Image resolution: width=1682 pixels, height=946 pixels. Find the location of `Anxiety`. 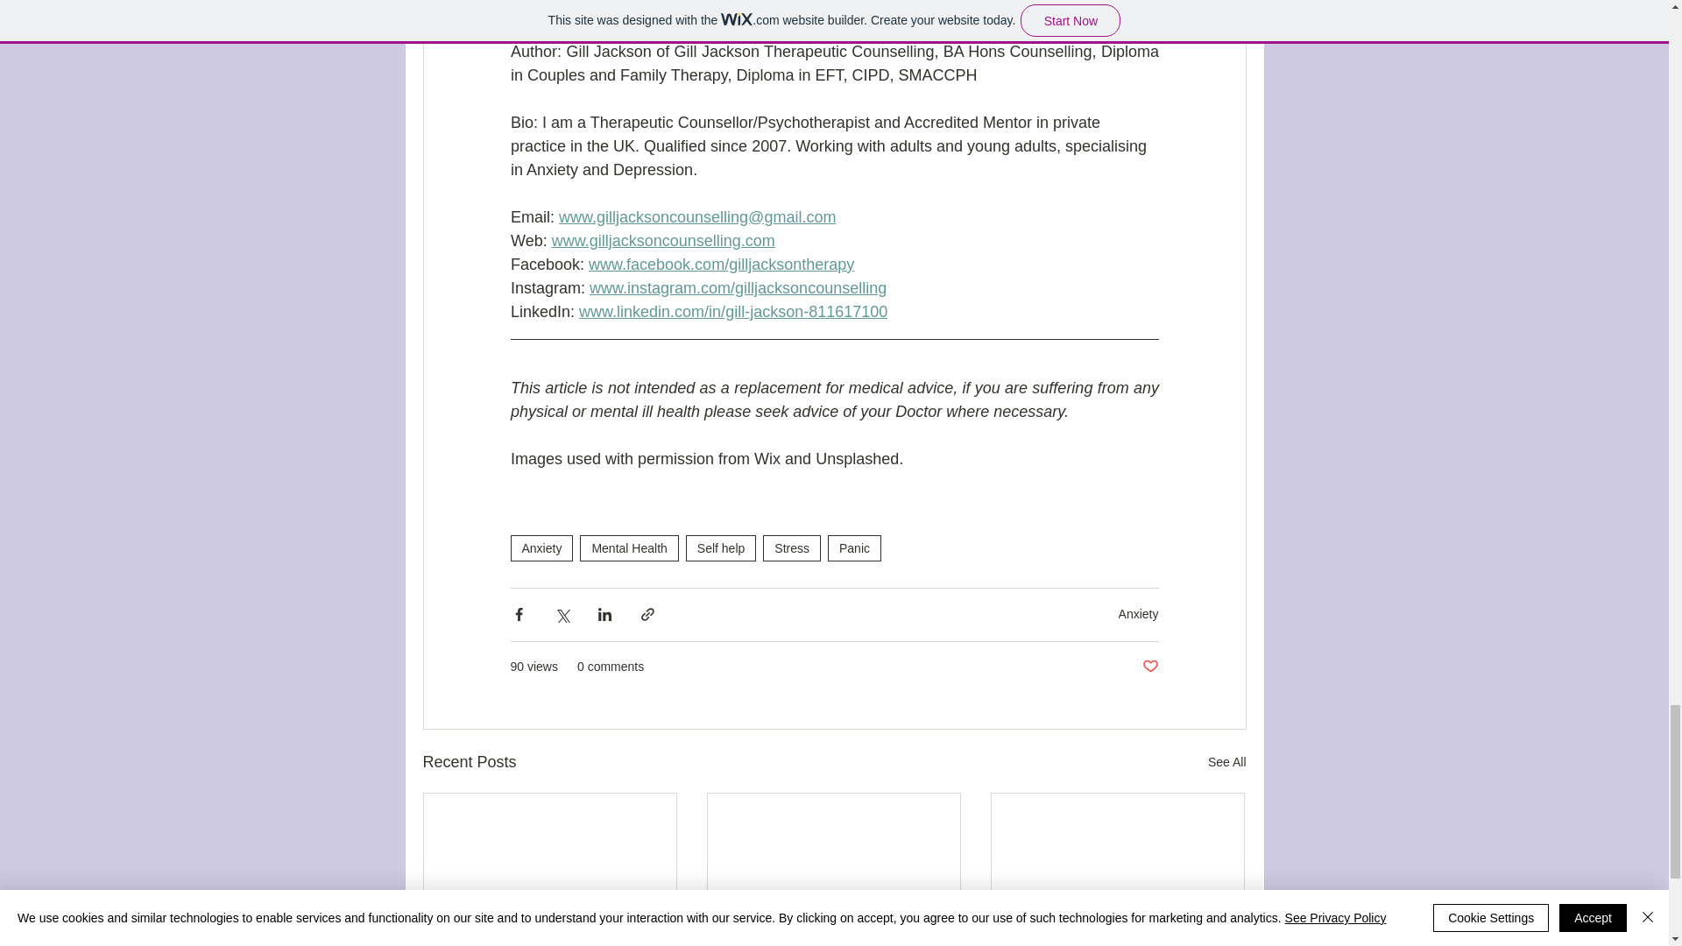

Anxiety is located at coordinates (541, 548).